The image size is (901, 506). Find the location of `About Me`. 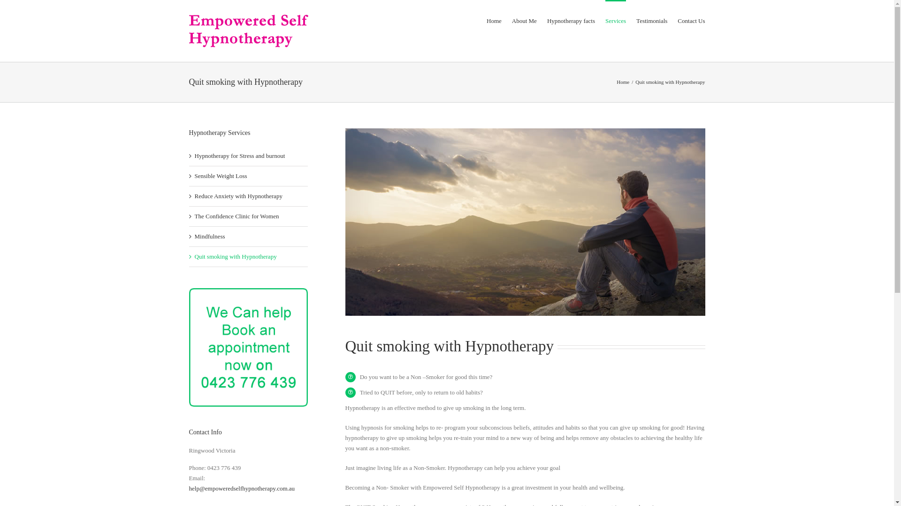

About Me is located at coordinates (525, 20).